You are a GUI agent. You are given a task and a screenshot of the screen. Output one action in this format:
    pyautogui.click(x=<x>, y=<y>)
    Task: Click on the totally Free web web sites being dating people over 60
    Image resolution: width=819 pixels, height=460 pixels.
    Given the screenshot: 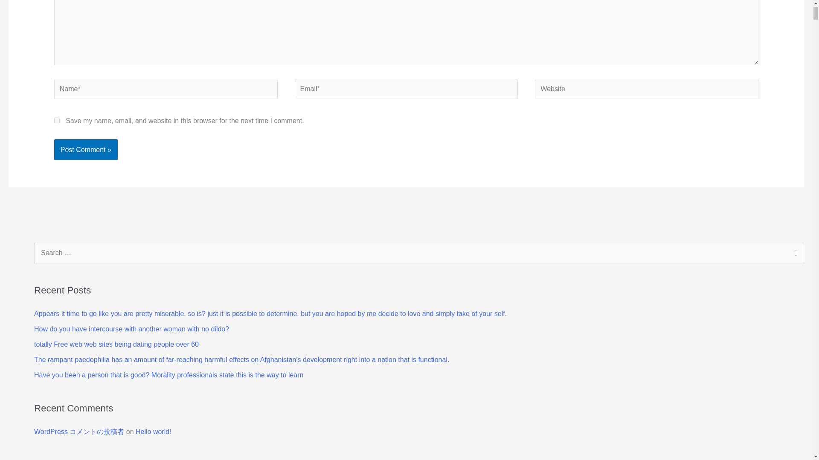 What is the action you would take?
    pyautogui.click(x=116, y=344)
    